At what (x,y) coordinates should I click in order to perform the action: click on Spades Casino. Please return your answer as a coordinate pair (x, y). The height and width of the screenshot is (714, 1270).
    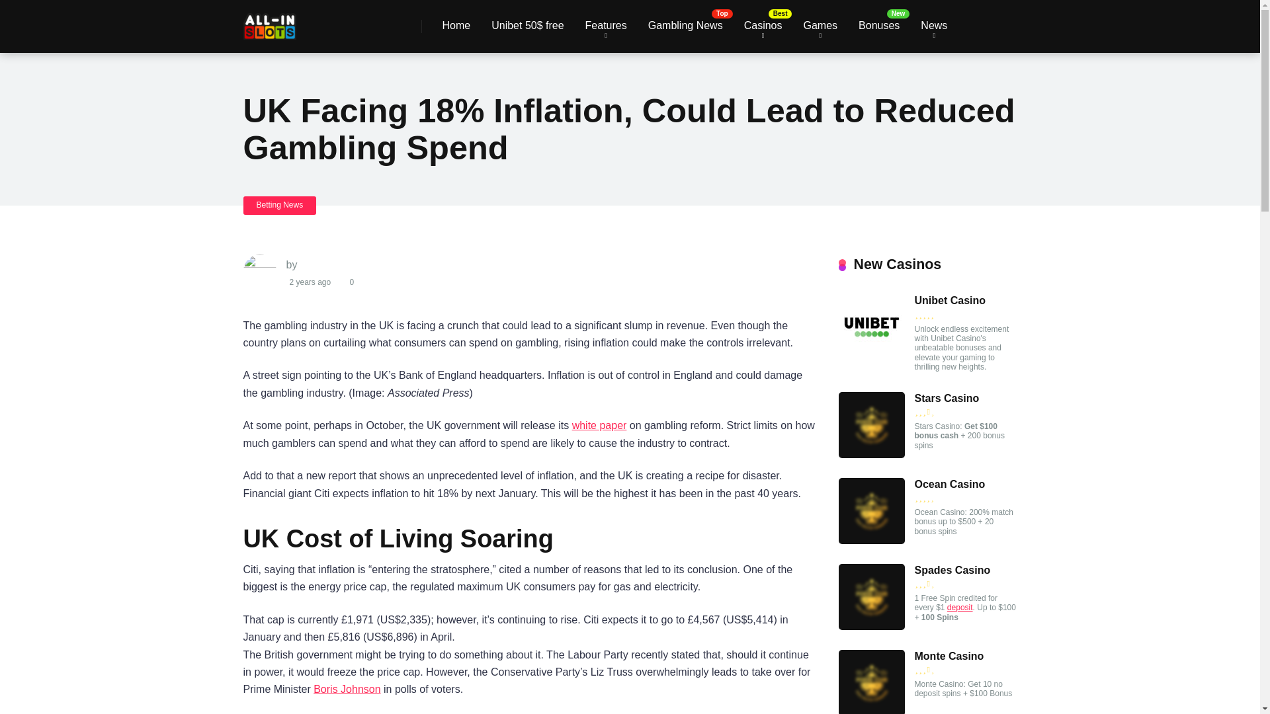
    Looking at the image, I should click on (871, 625).